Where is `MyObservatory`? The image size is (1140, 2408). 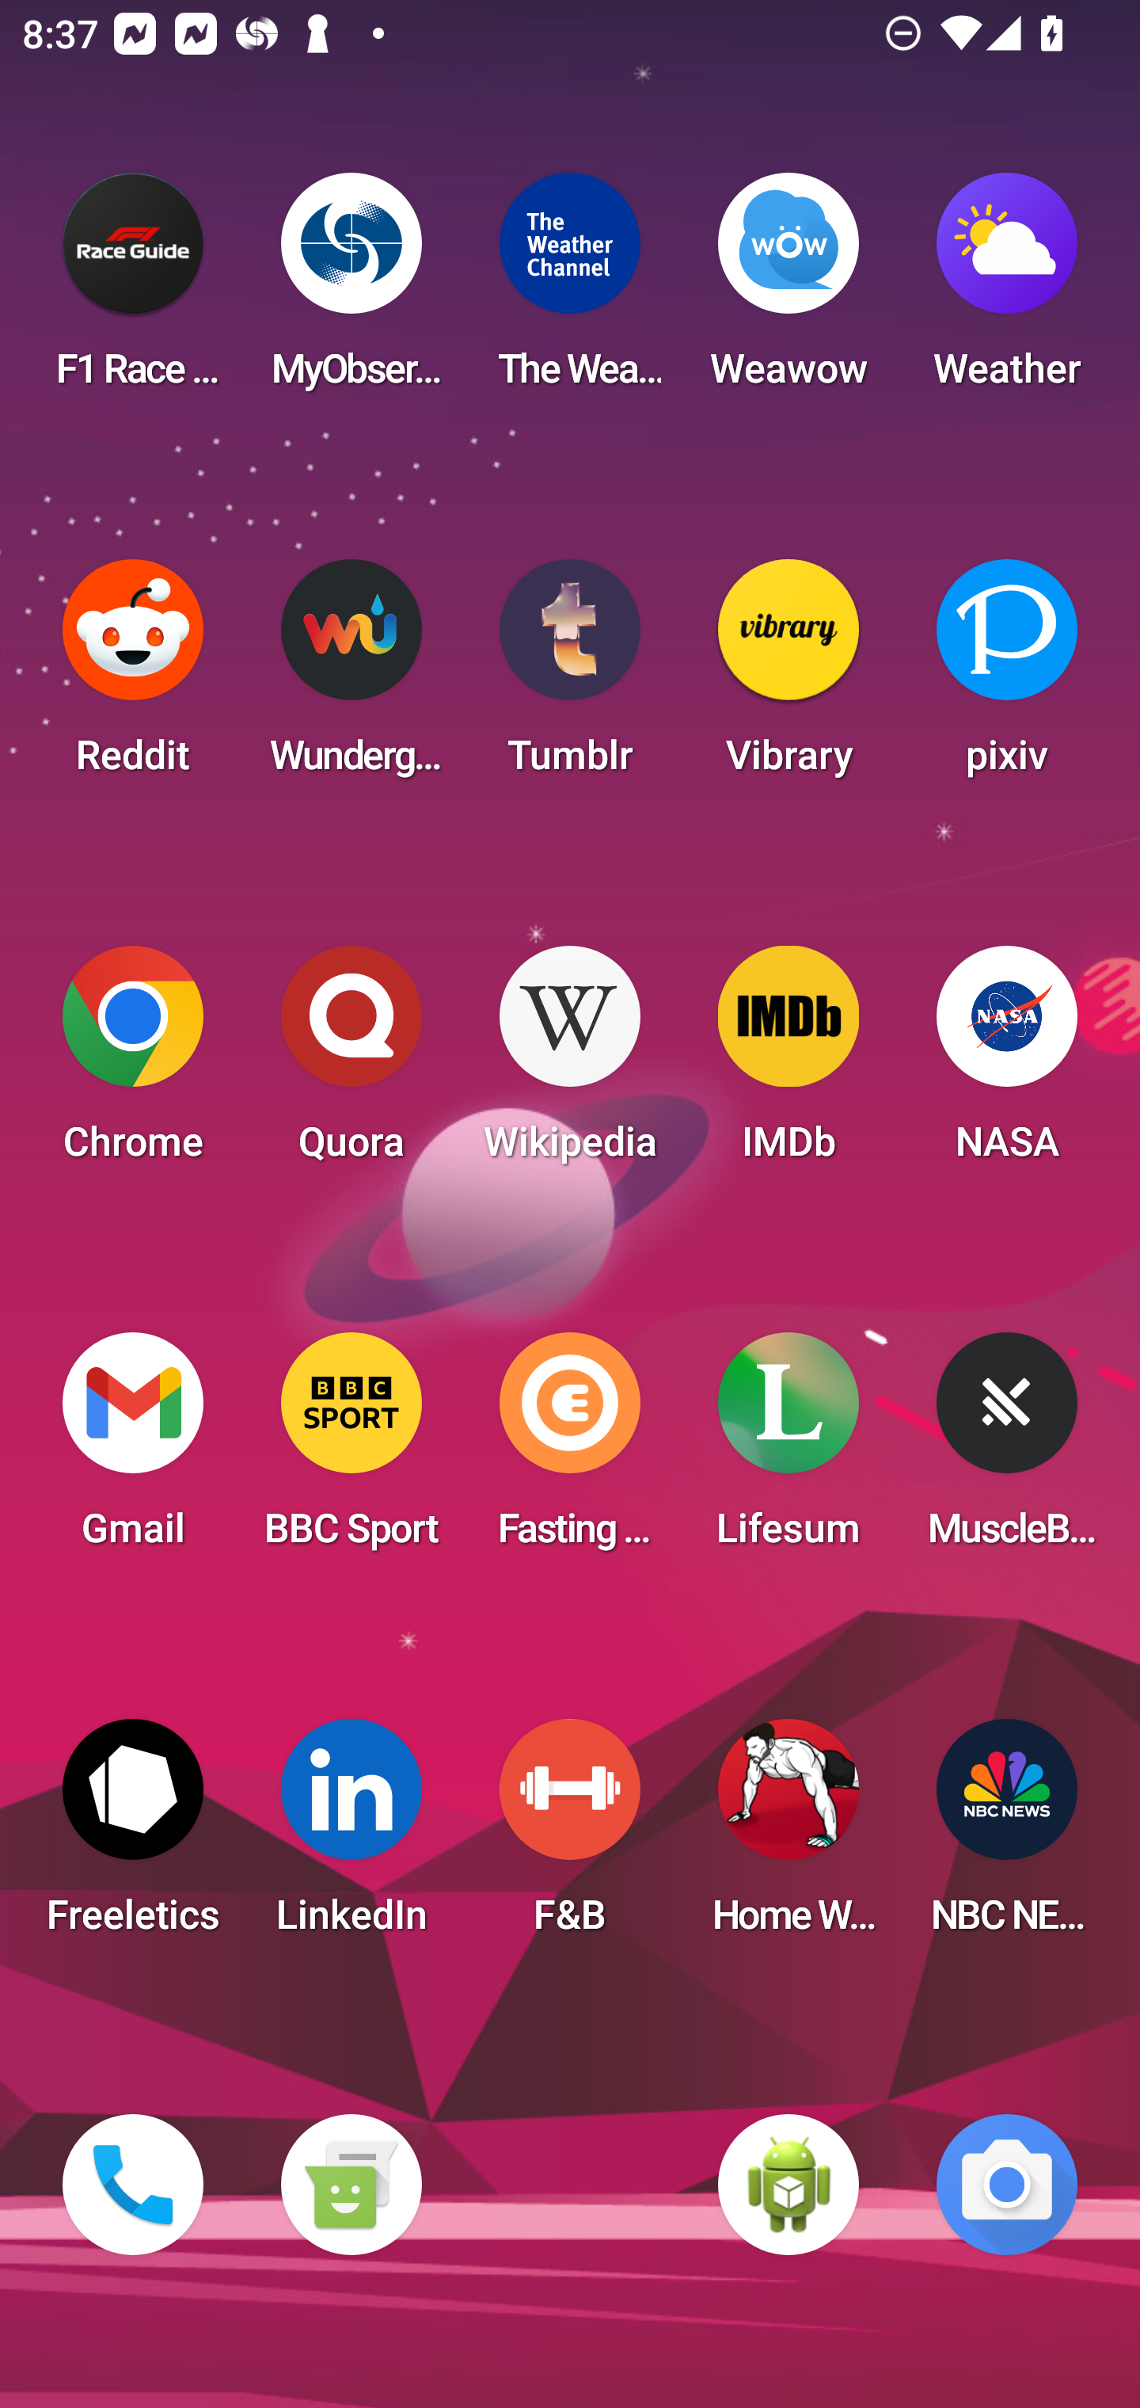
MyObservatory is located at coordinates (351, 290).